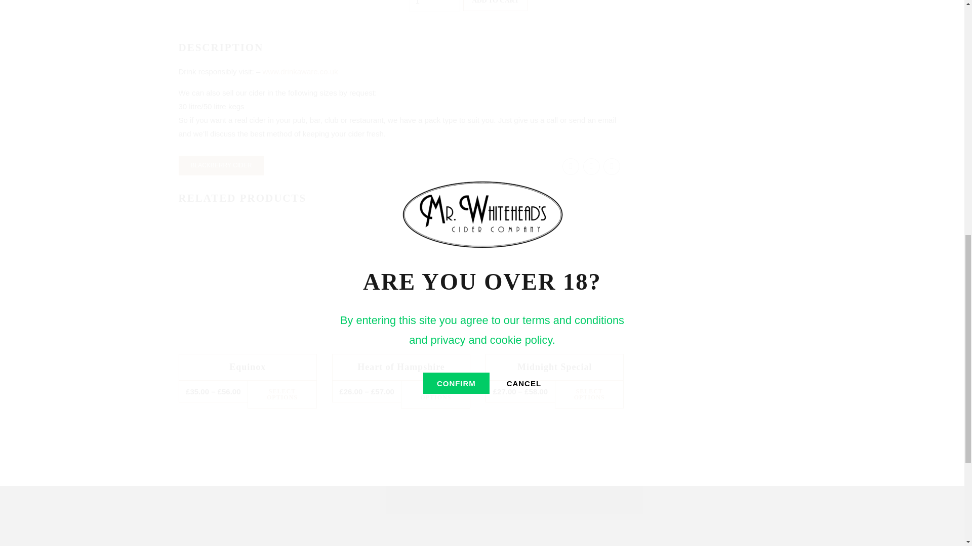 The height and width of the screenshot is (546, 972). Describe the element at coordinates (591, 166) in the screenshot. I see `Share on Twitter` at that location.